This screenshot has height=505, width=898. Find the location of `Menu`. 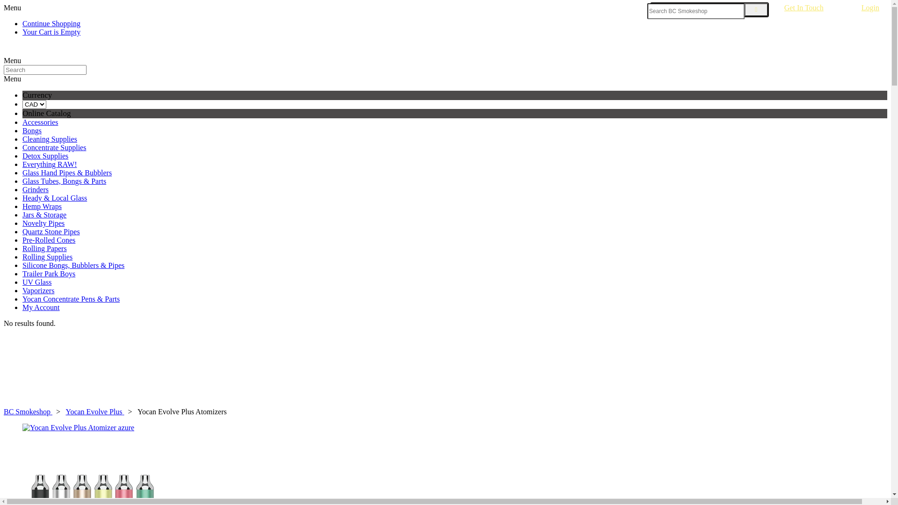

Menu is located at coordinates (12, 79).